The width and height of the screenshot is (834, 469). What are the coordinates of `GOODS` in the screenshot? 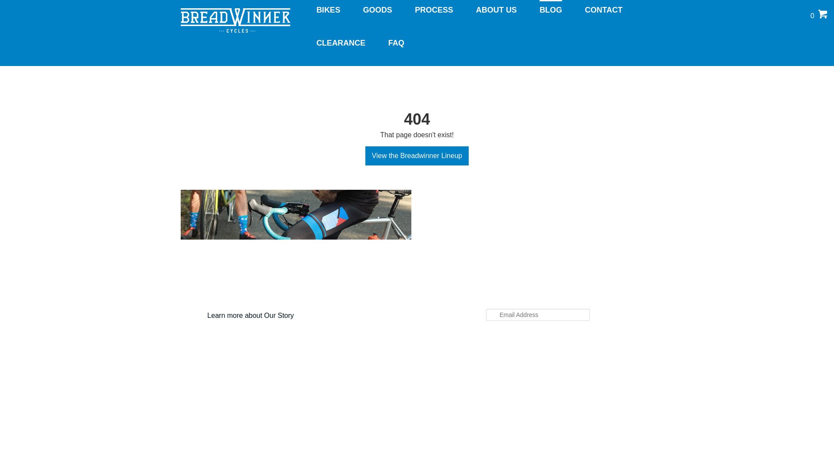 It's located at (377, 10).